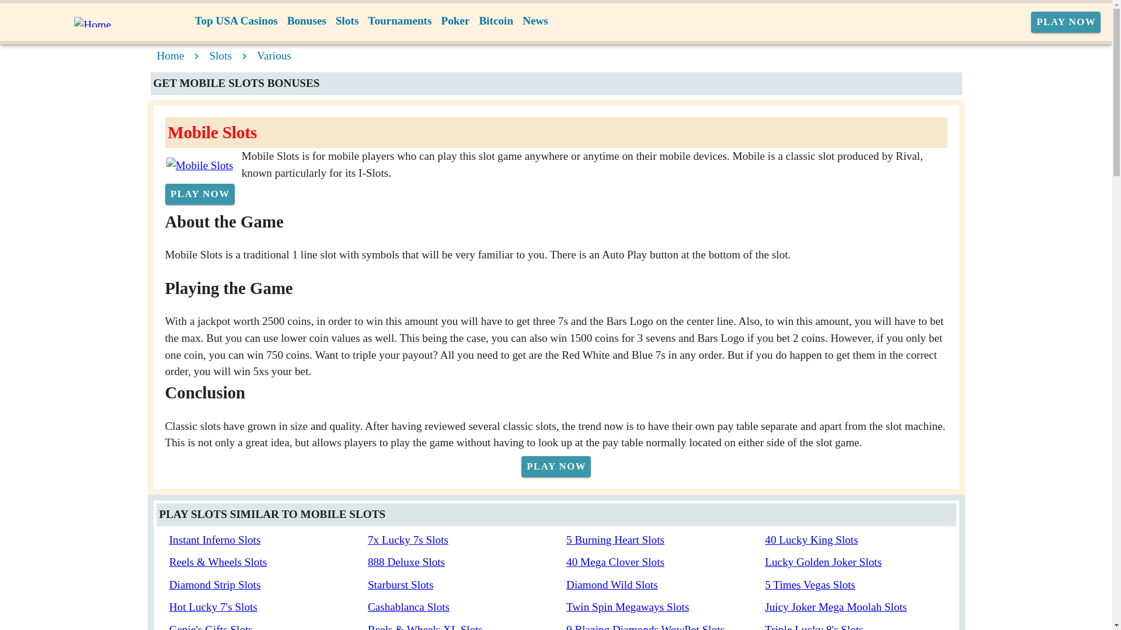 The image size is (1121, 630). I want to click on Top USA Casinos, so click(236, 21).